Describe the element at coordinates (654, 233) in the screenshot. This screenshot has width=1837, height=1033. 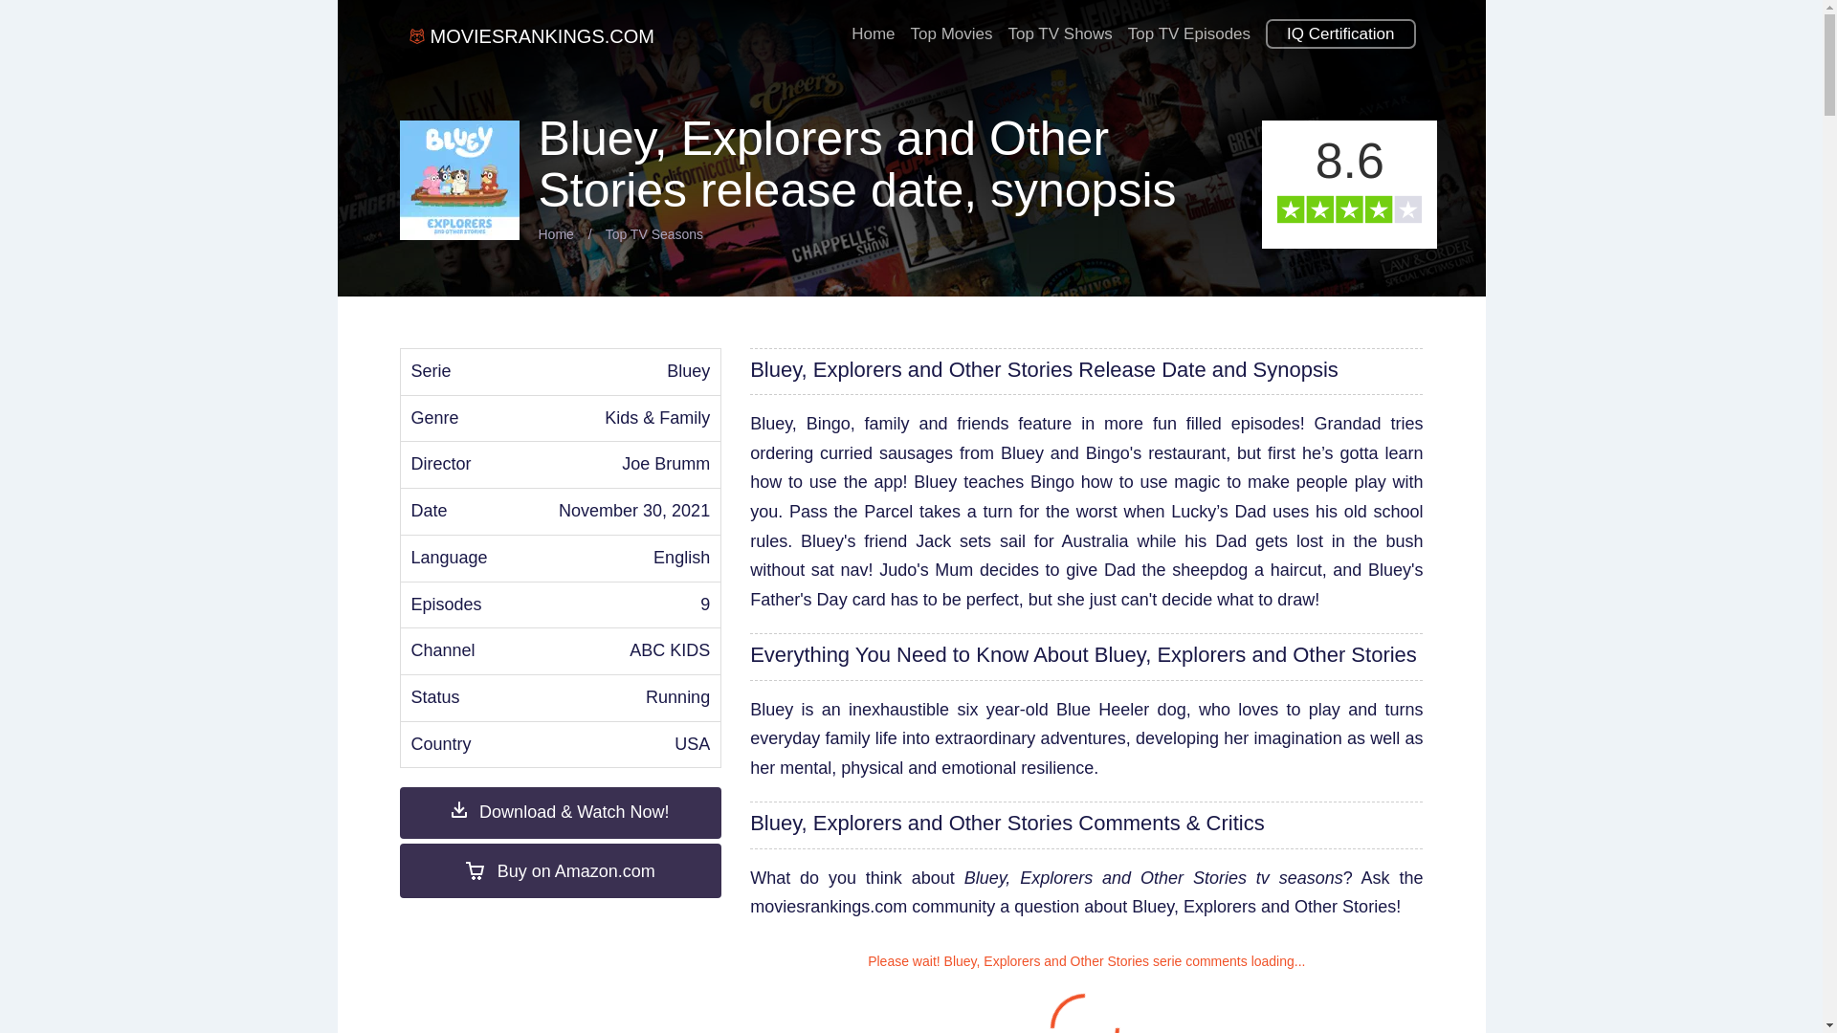
I see `Top TV Seasons` at that location.